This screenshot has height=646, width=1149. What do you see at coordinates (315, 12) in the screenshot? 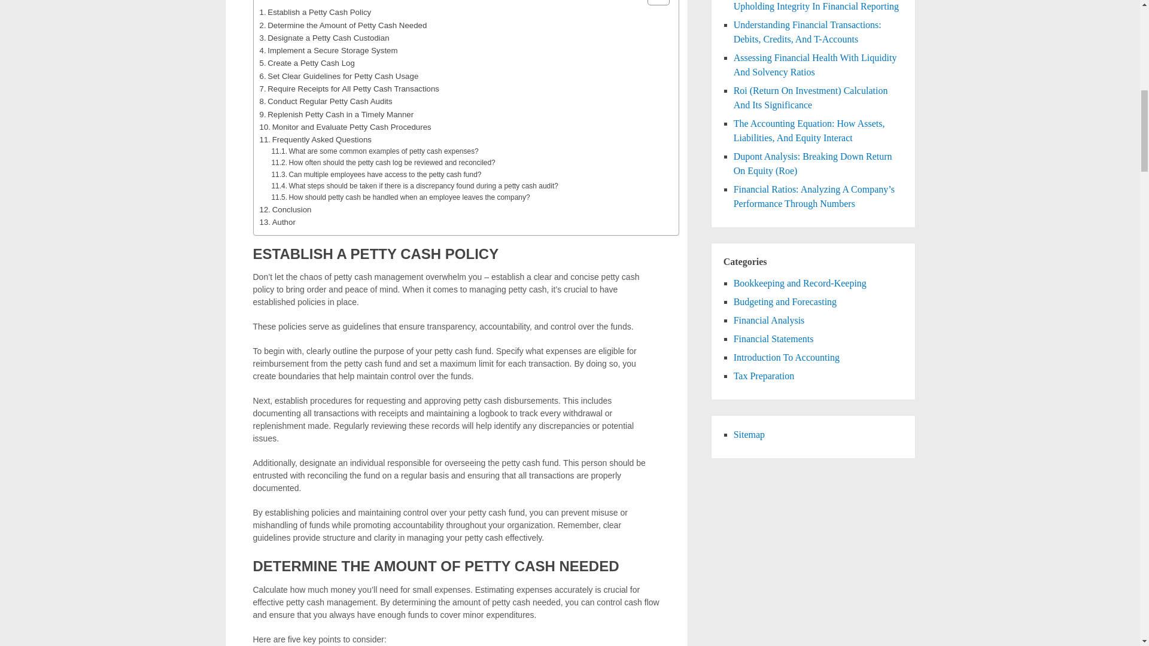
I see `Establish a Petty Cash Policy` at bounding box center [315, 12].